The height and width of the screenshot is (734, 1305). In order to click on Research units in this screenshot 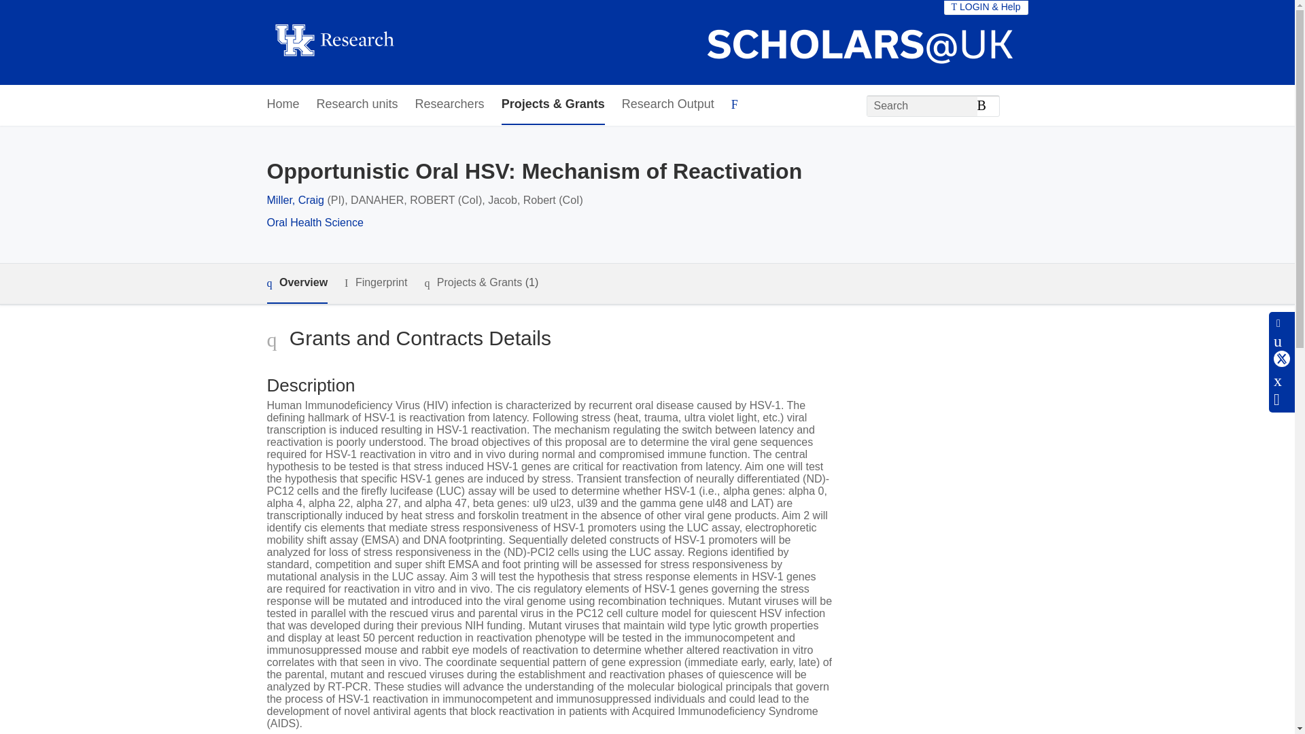, I will do `click(358, 105)`.